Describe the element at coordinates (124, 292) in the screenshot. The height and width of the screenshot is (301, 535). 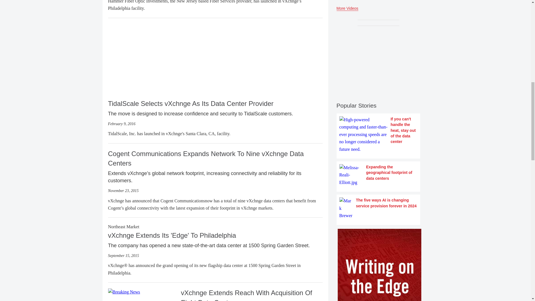
I see `vXchnge Extends Reach With Acquisition Of Eight Data Centers` at that location.